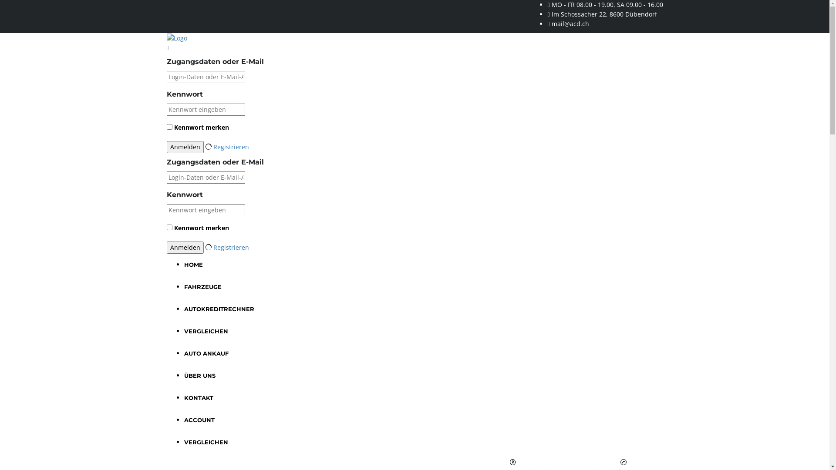 This screenshot has height=470, width=836. What do you see at coordinates (185, 248) in the screenshot?
I see `Anmelden` at bounding box center [185, 248].